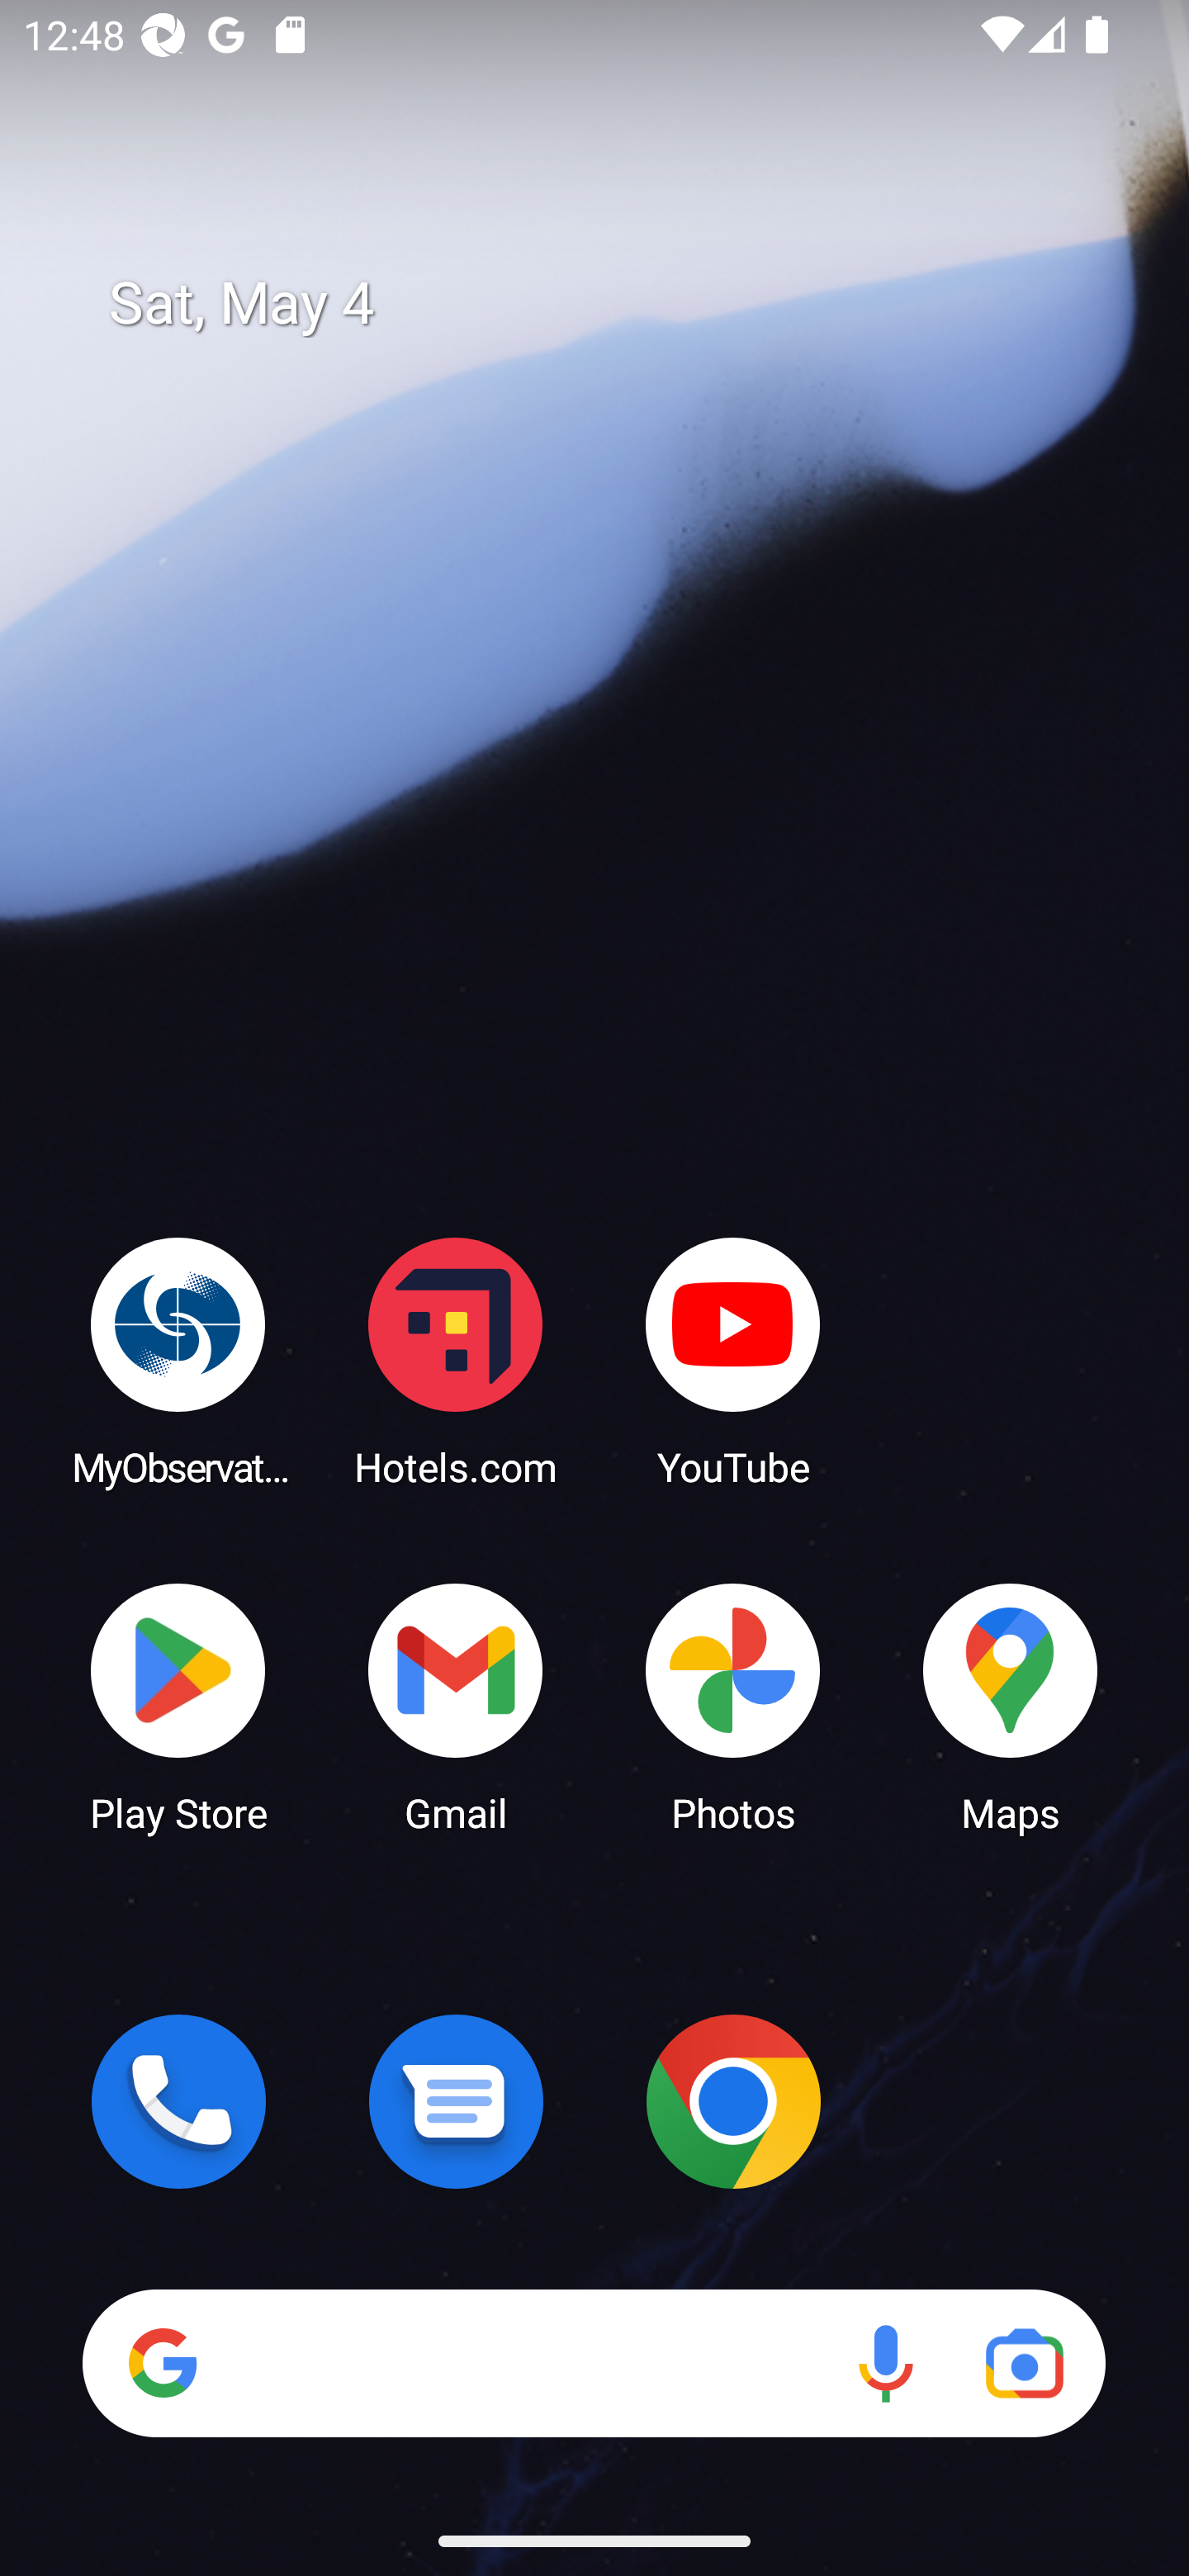 The height and width of the screenshot is (2576, 1189). I want to click on Chrome, so click(733, 2101).